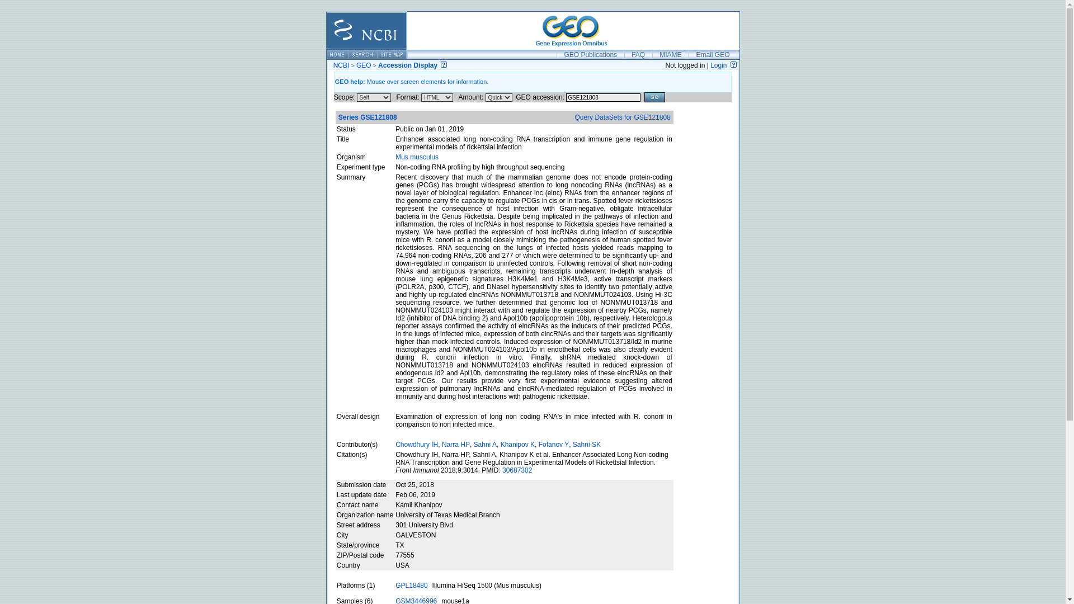  Describe the element at coordinates (455, 445) in the screenshot. I see `Narra HP` at that location.